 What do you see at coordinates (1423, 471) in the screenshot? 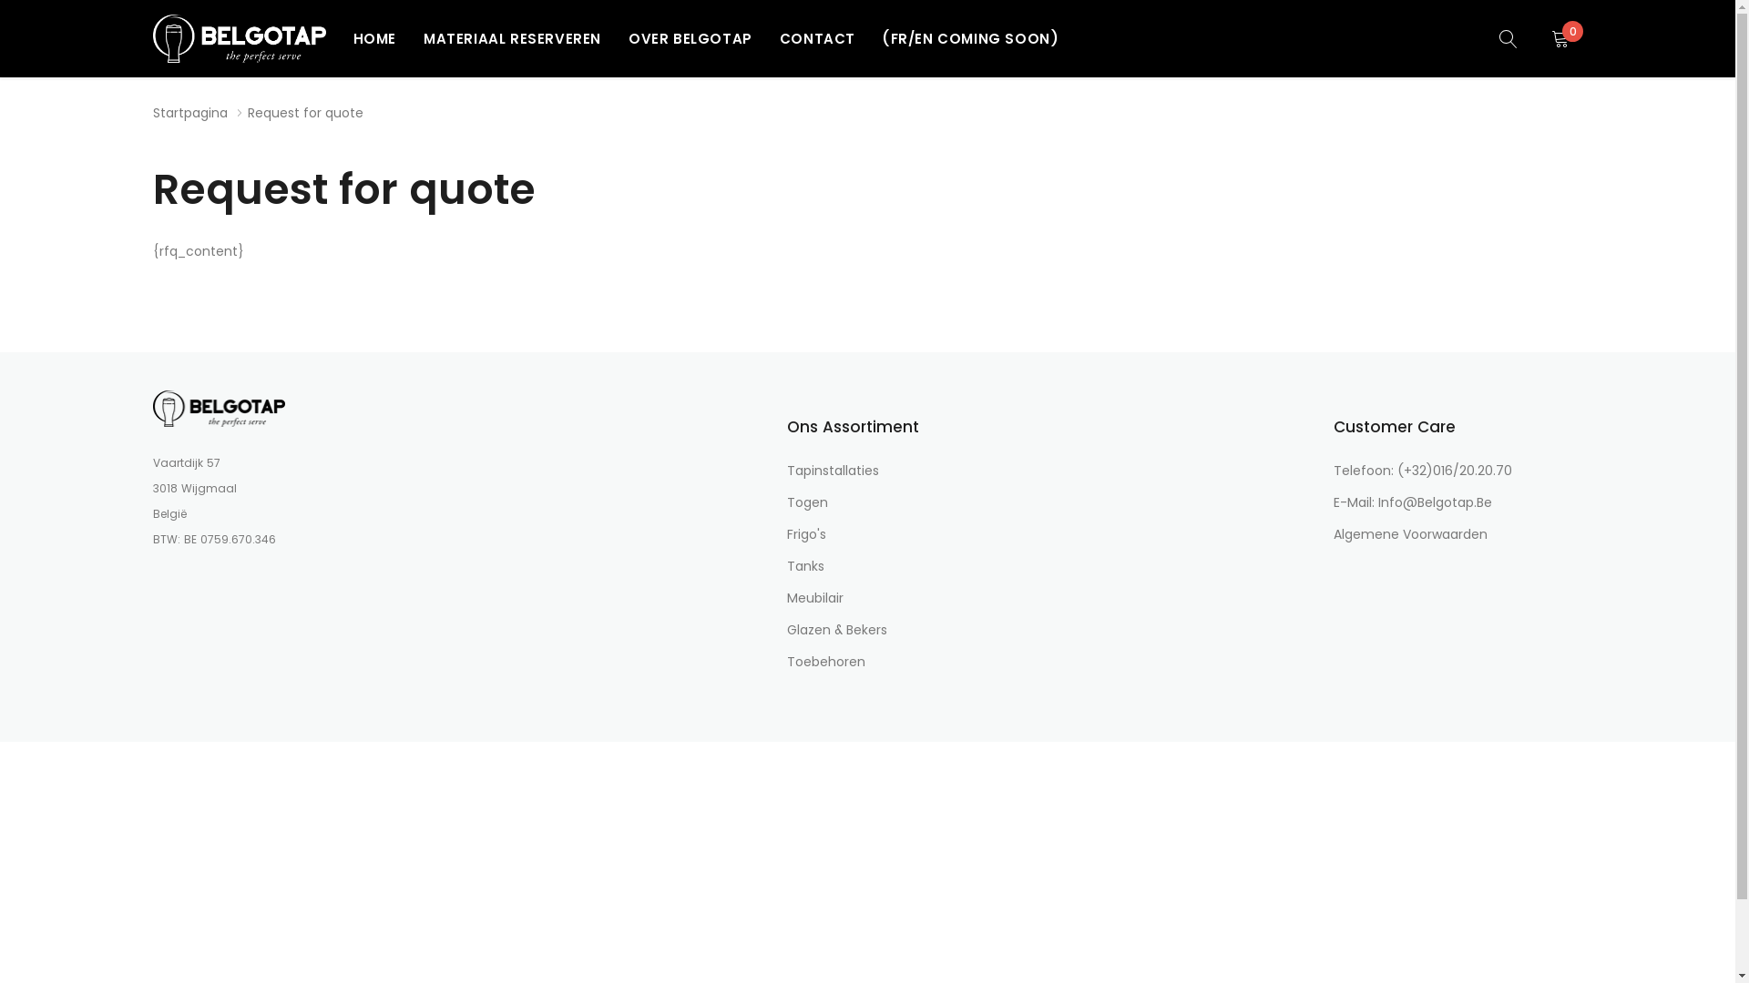
I see `Telefoon: (+32)016/20.20.70` at bounding box center [1423, 471].